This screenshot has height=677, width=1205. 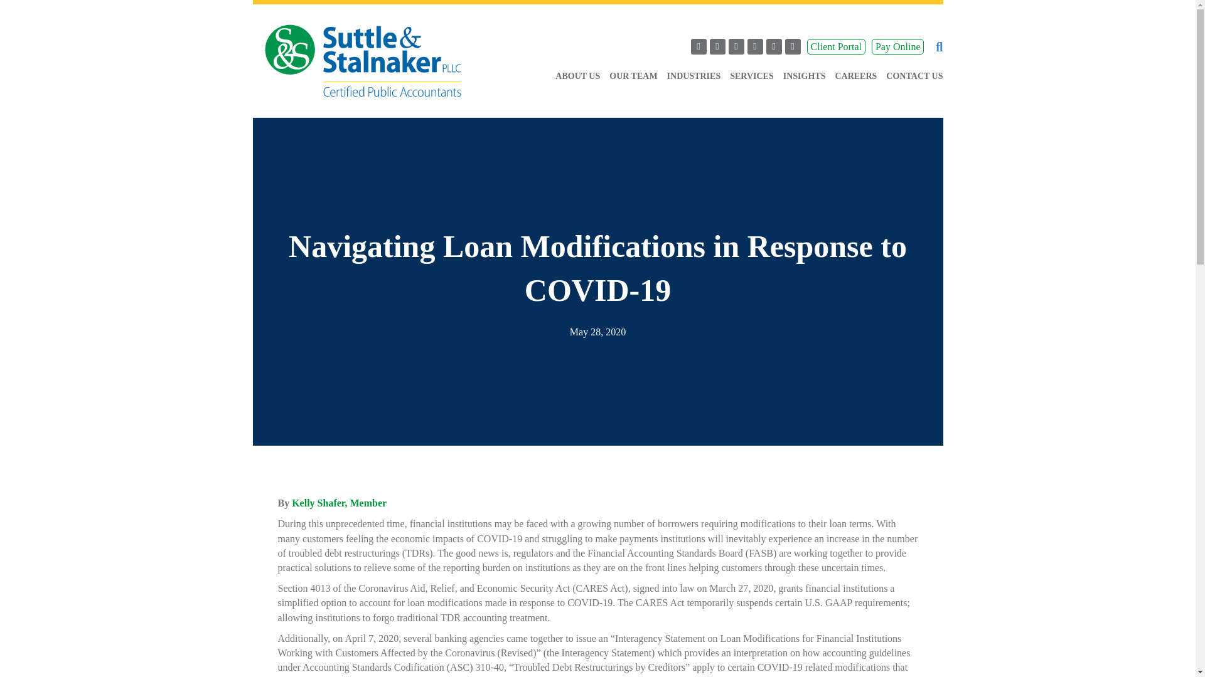 What do you see at coordinates (793, 46) in the screenshot?
I see `Email` at bounding box center [793, 46].